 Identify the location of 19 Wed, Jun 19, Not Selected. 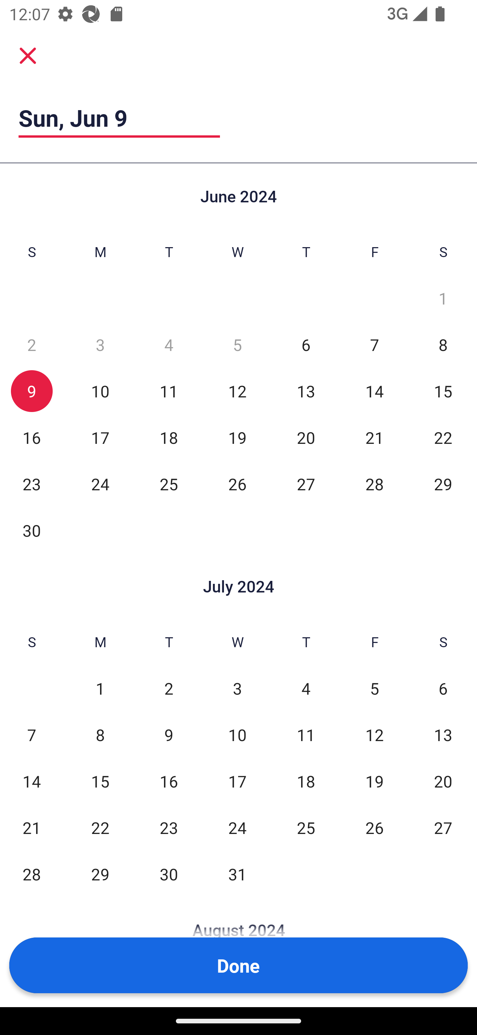
(237, 437).